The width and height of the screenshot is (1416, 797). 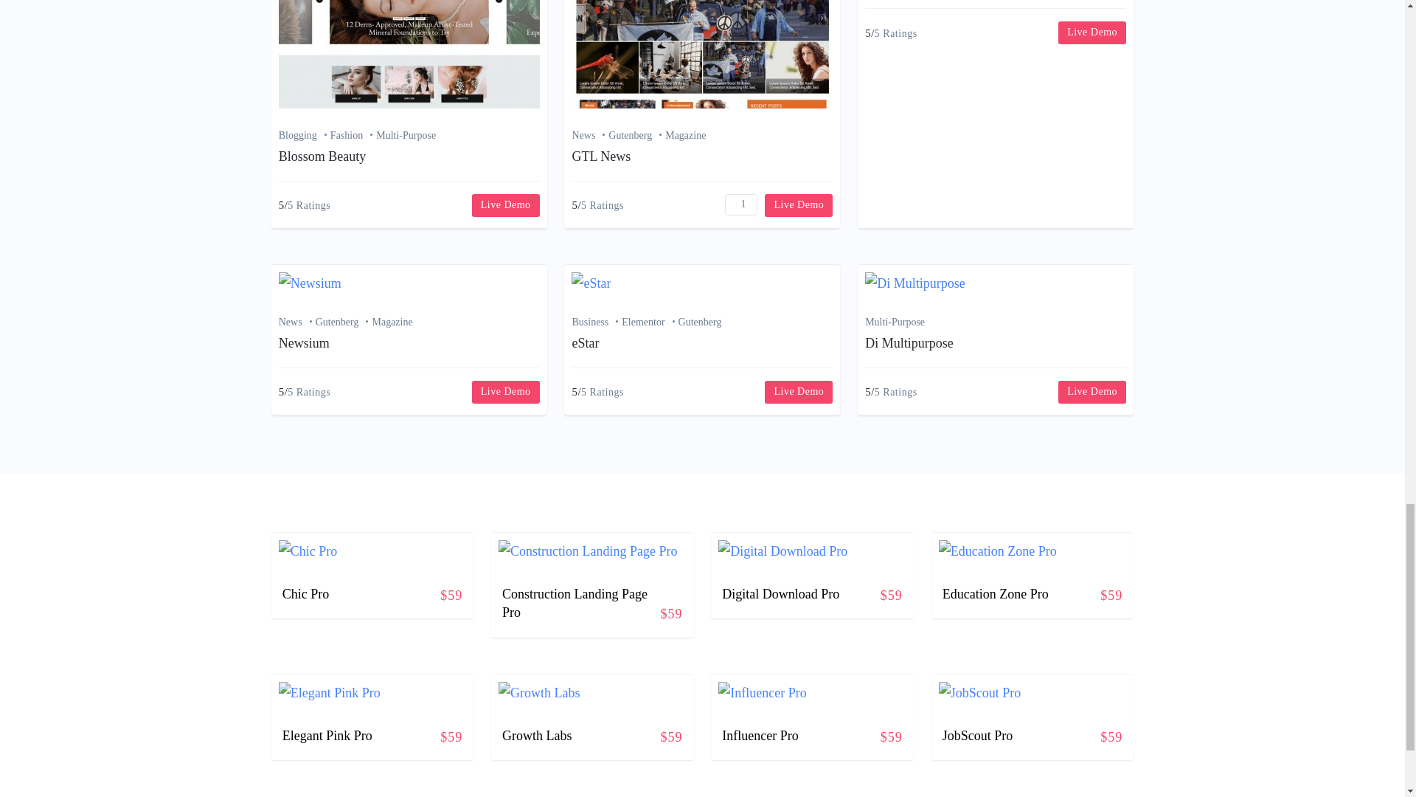 What do you see at coordinates (323, 156) in the screenshot?
I see `Blossom Beauty` at bounding box center [323, 156].